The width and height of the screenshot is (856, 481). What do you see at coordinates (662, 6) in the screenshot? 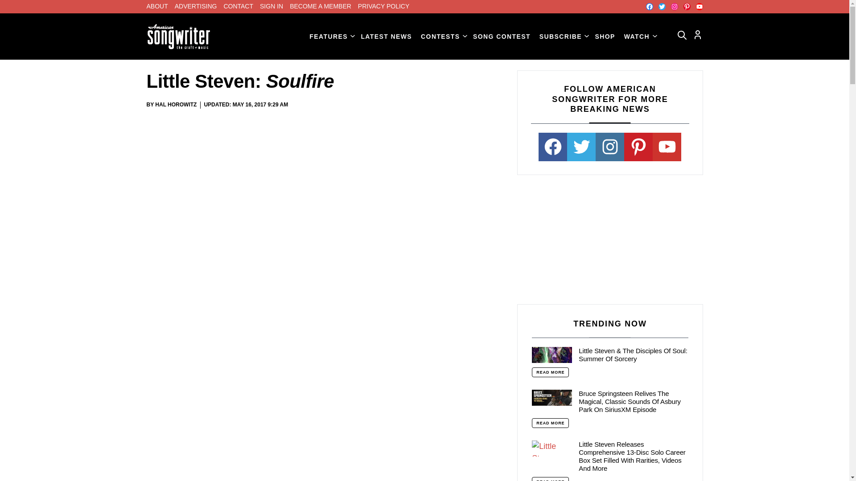
I see `Twitter` at bounding box center [662, 6].